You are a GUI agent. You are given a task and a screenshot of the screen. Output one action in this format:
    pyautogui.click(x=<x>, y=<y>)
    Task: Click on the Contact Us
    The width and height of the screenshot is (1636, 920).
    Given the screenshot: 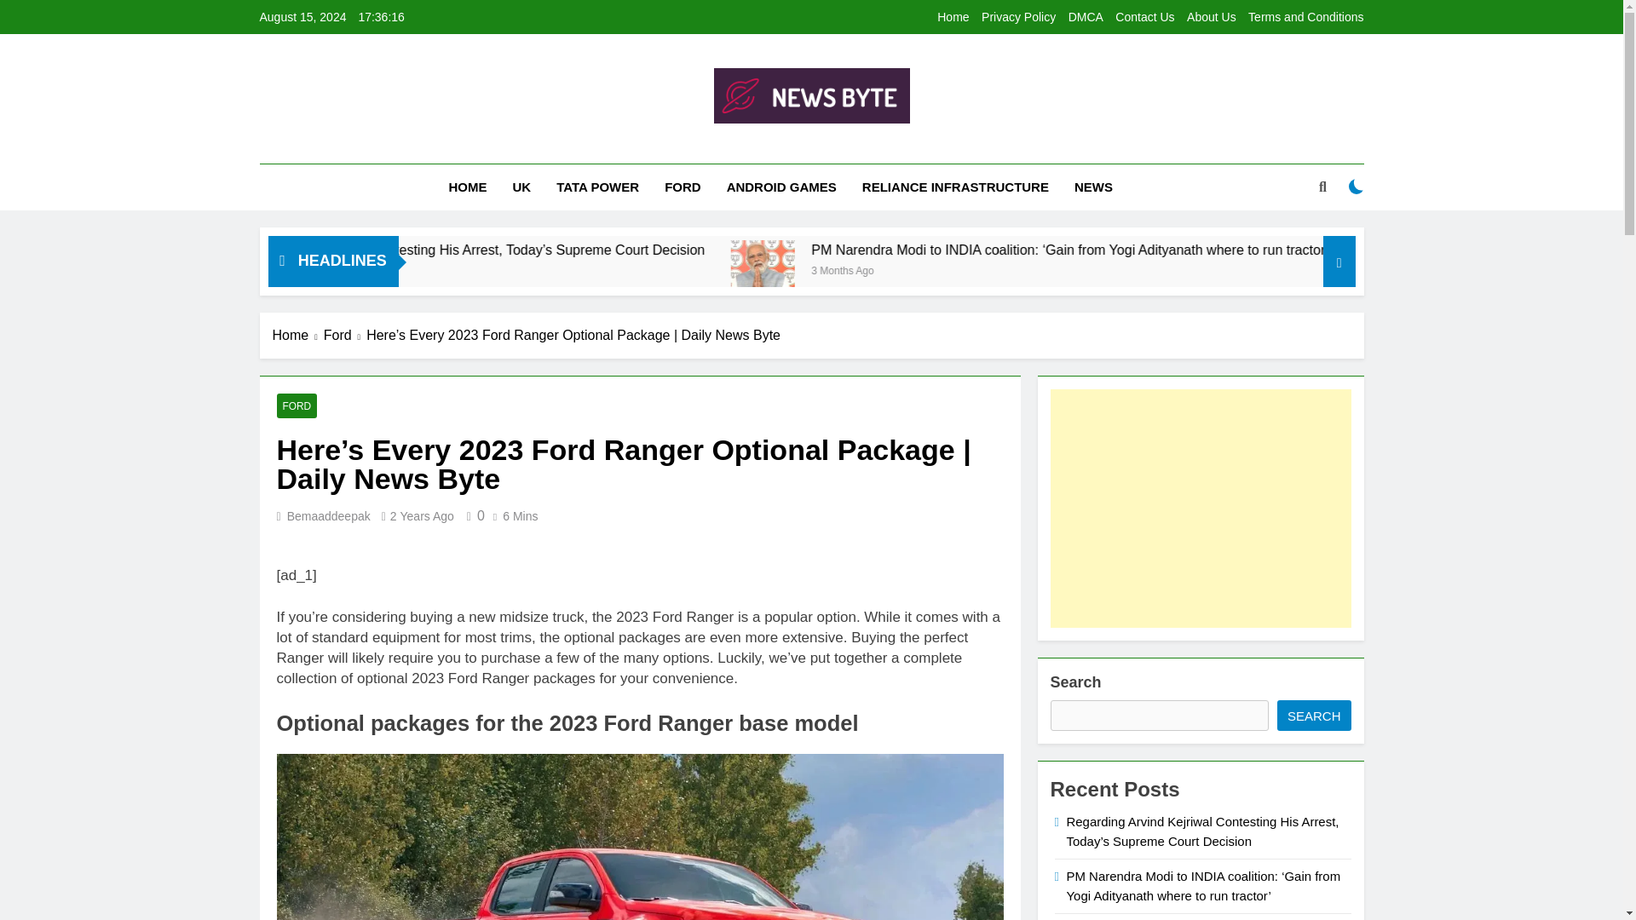 What is the action you would take?
    pyautogui.click(x=1145, y=17)
    